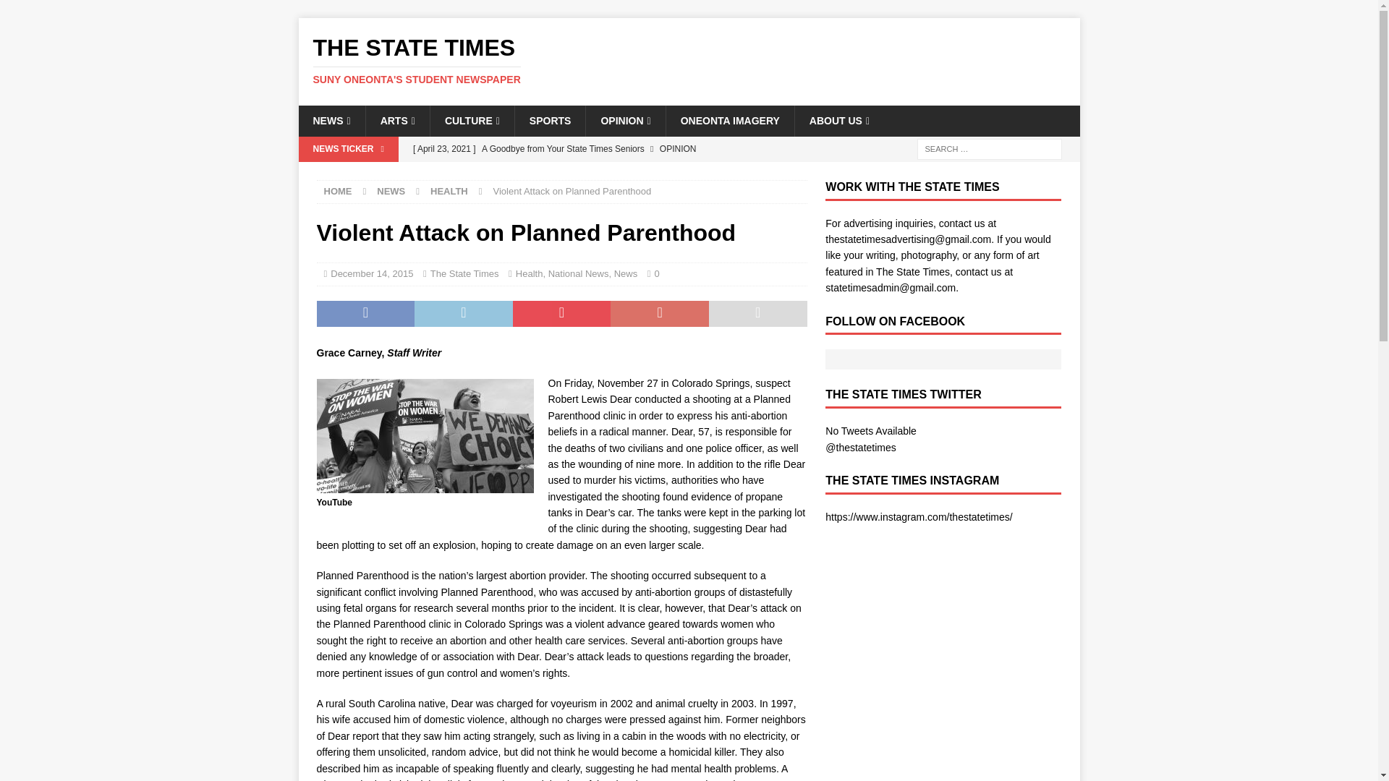 The image size is (1389, 781). What do you see at coordinates (839, 120) in the screenshot?
I see `ABOUT US` at bounding box center [839, 120].